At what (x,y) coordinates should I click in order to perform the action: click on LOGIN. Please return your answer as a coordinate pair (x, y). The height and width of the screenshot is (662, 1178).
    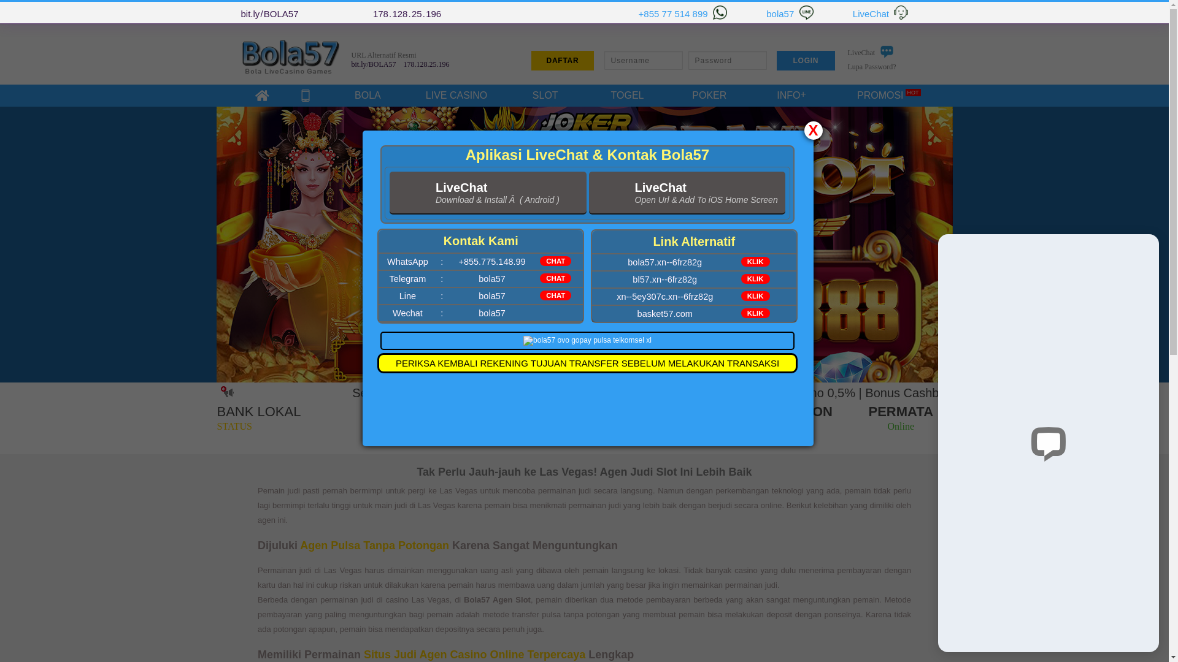
    Looking at the image, I should click on (806, 60).